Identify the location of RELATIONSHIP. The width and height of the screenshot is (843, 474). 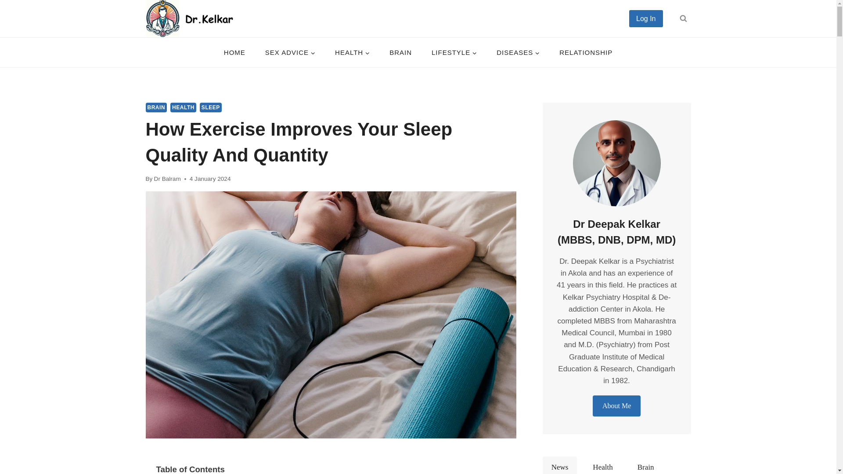
(586, 52).